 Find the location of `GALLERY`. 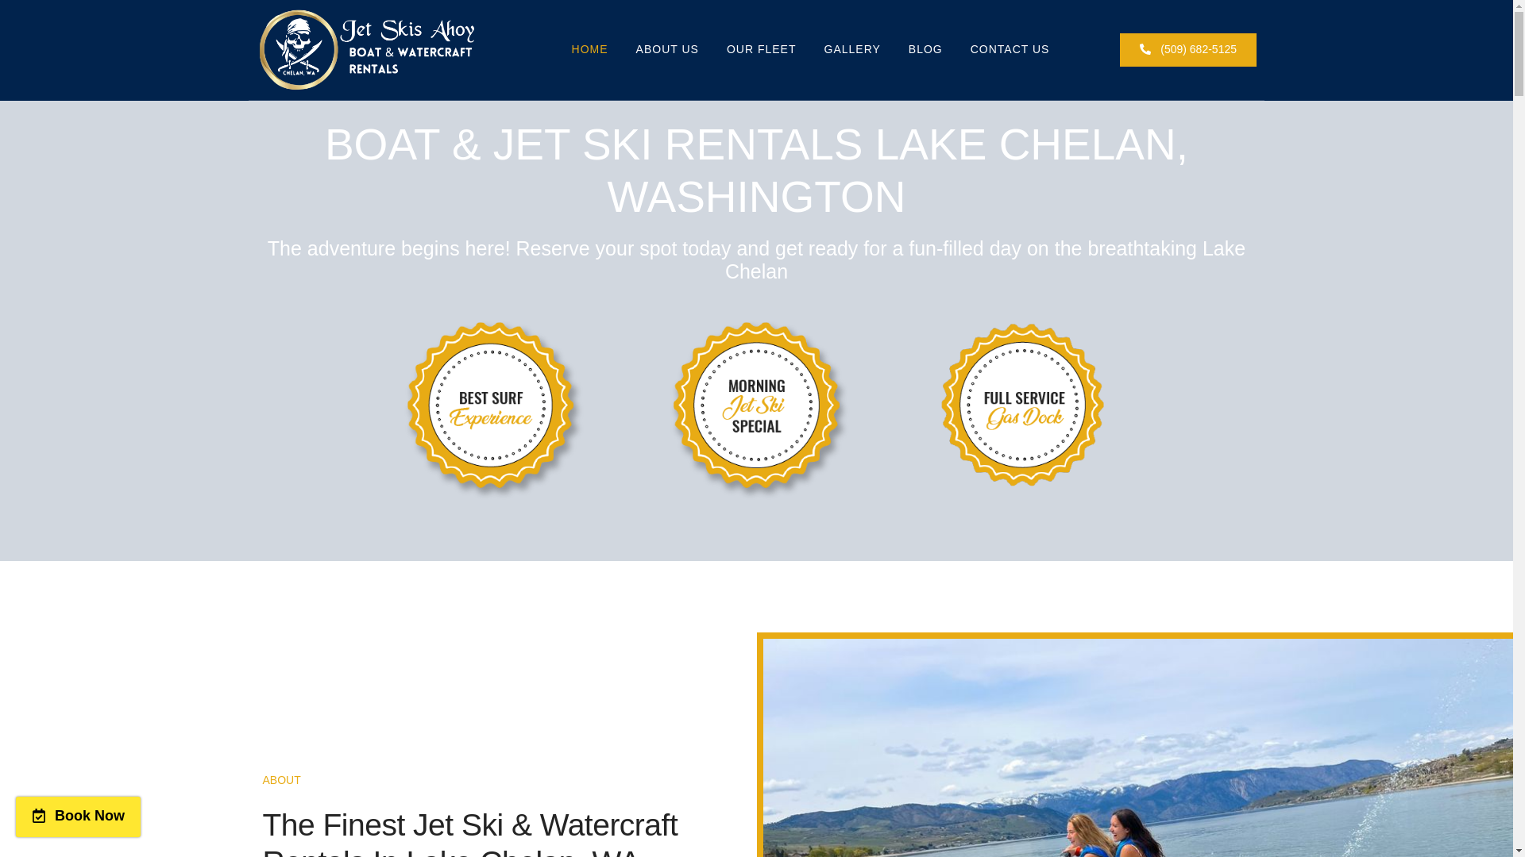

GALLERY is located at coordinates (853, 49).